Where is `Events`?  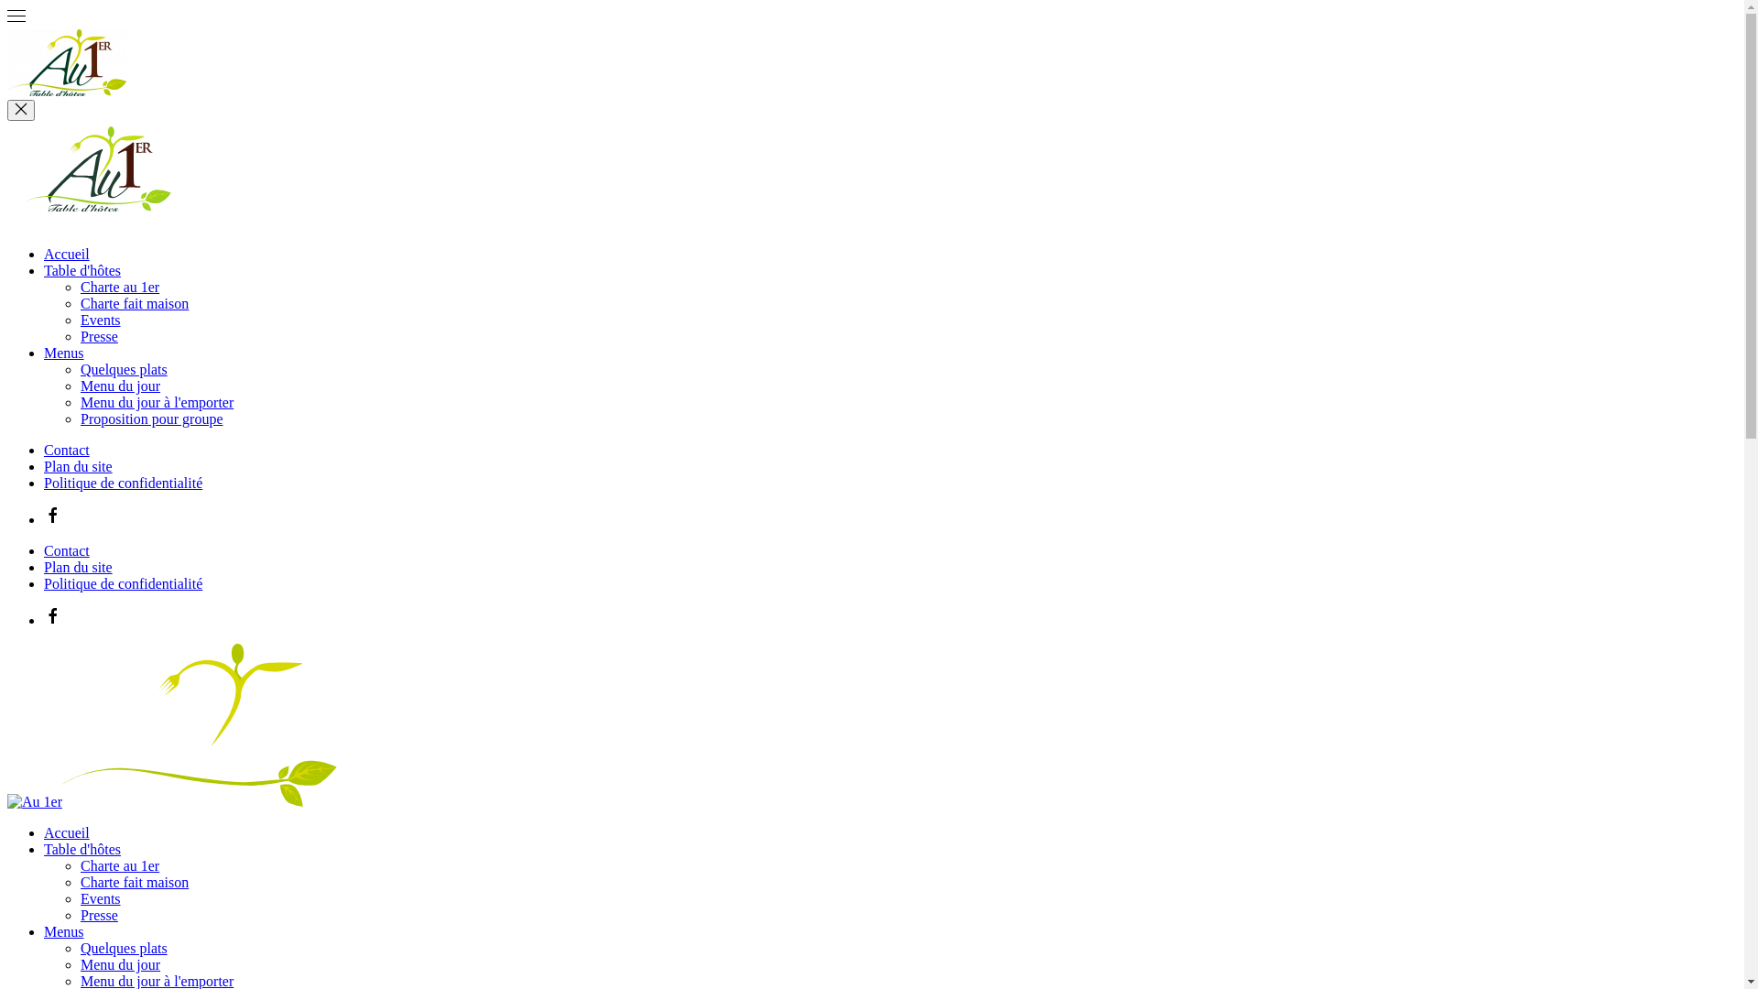 Events is located at coordinates (101, 899).